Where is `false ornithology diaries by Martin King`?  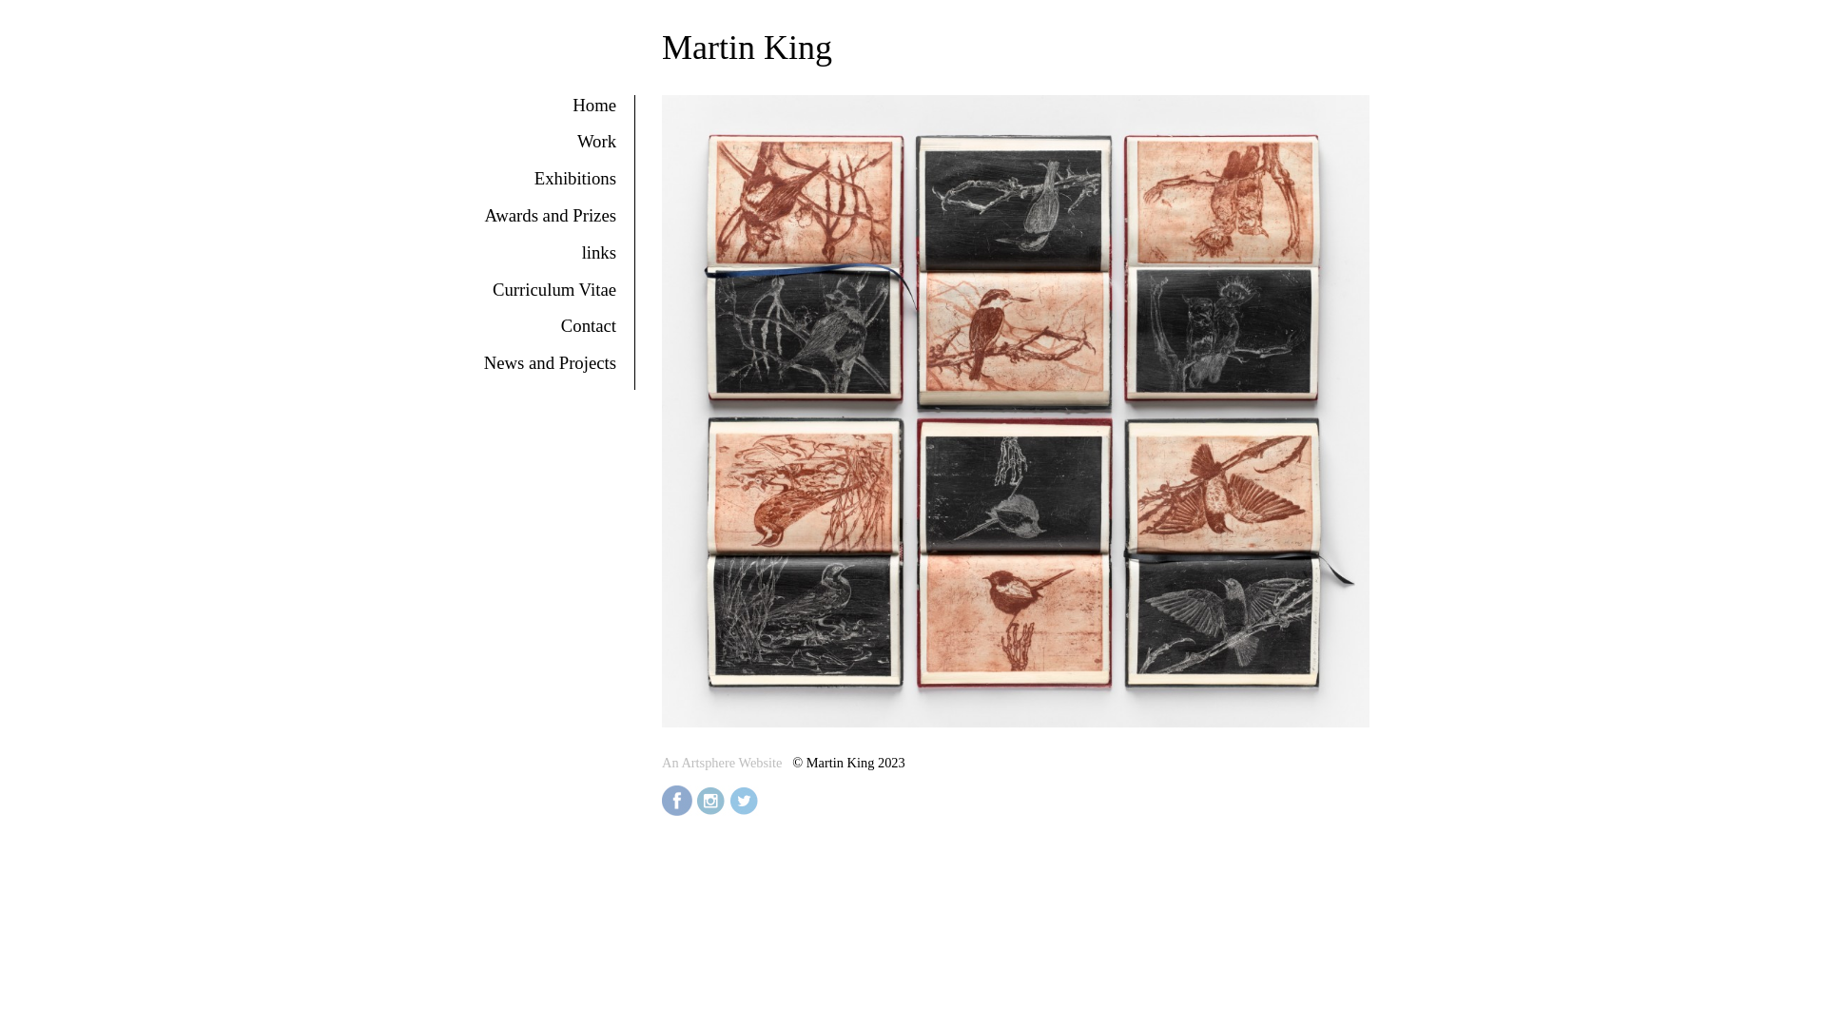 false ornithology diaries by Martin King is located at coordinates (1016, 412).